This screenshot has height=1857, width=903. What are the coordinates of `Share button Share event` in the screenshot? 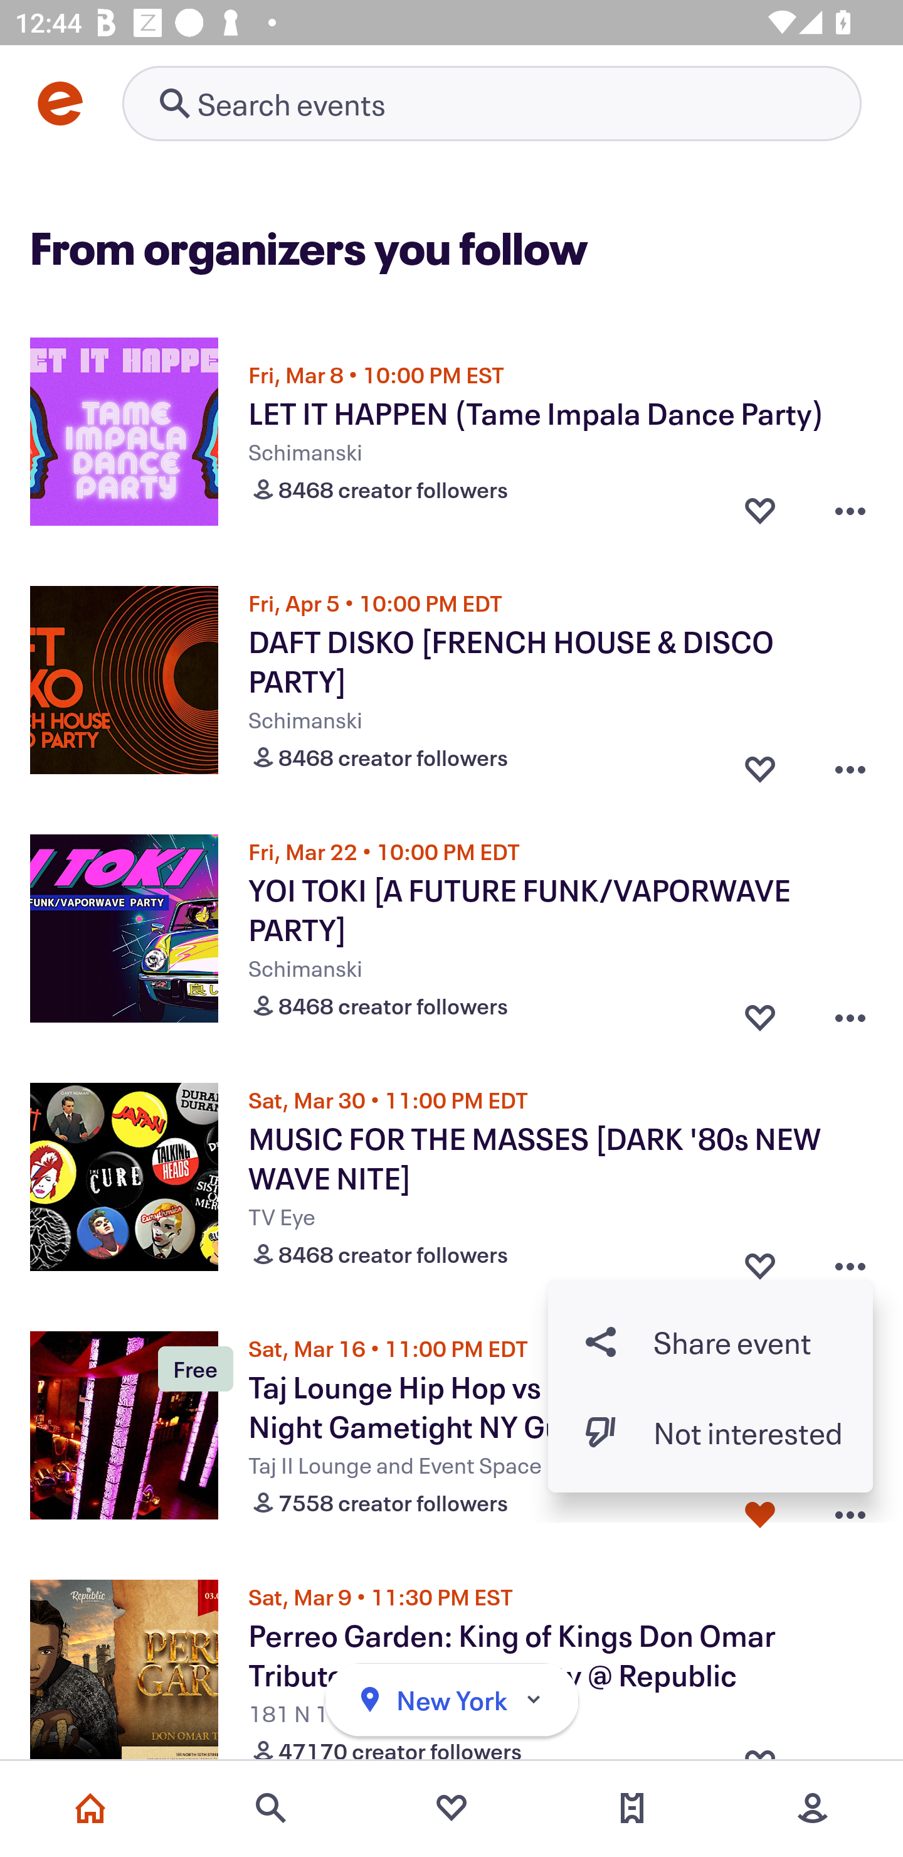 It's located at (710, 1341).